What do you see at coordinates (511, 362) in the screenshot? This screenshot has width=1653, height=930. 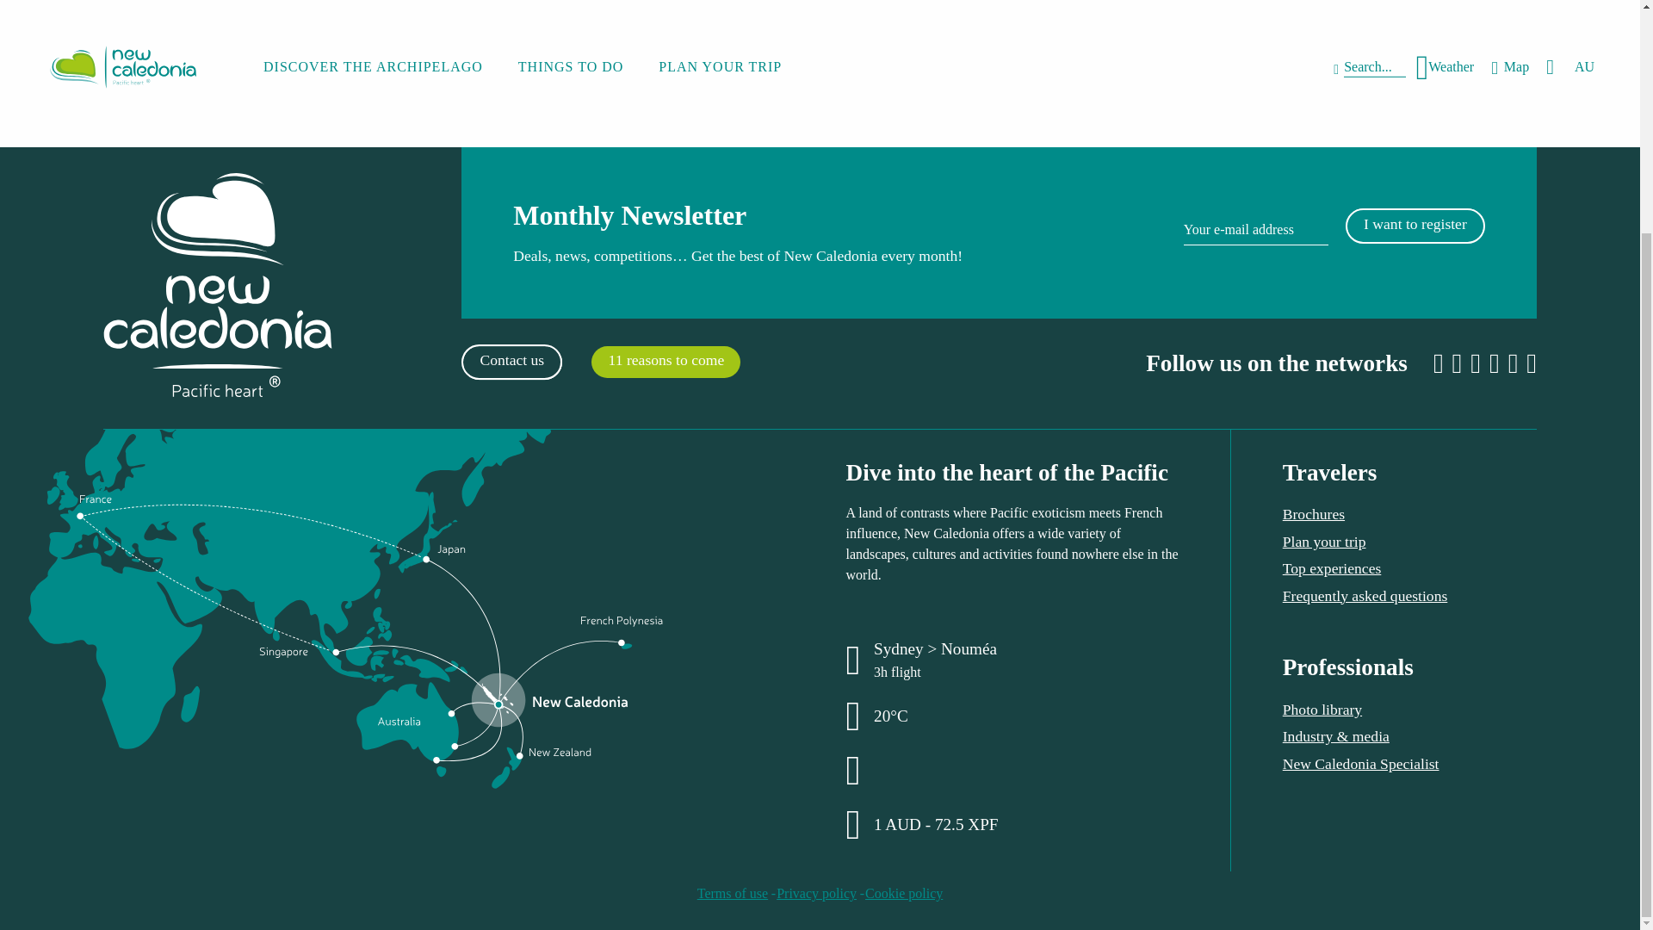 I see `11 reasons to come` at bounding box center [511, 362].